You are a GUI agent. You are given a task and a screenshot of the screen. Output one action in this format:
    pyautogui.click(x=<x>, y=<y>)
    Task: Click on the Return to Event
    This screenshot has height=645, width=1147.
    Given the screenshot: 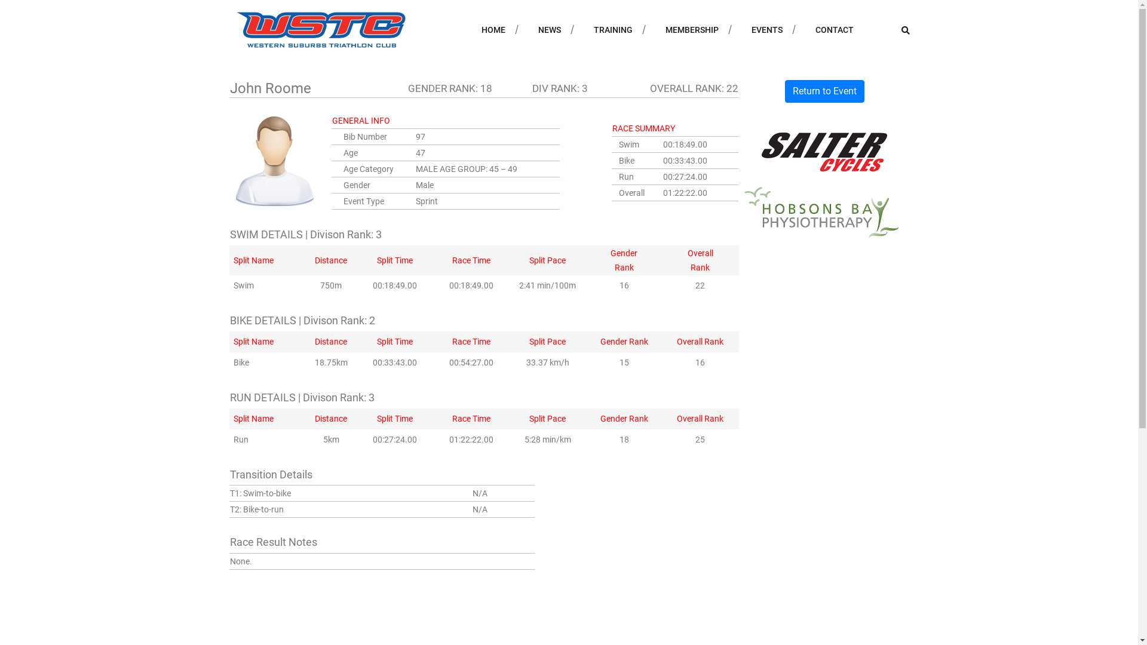 What is the action you would take?
    pyautogui.click(x=824, y=91)
    